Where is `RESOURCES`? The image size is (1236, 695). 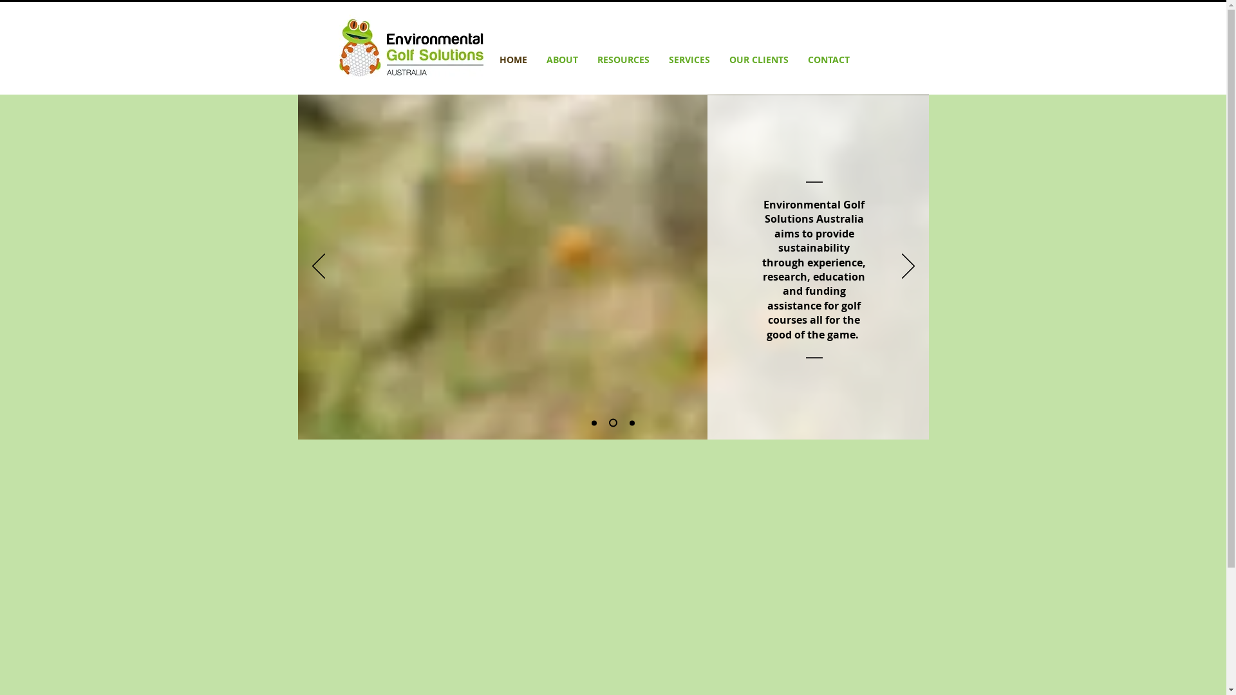
RESOURCES is located at coordinates (623, 59).